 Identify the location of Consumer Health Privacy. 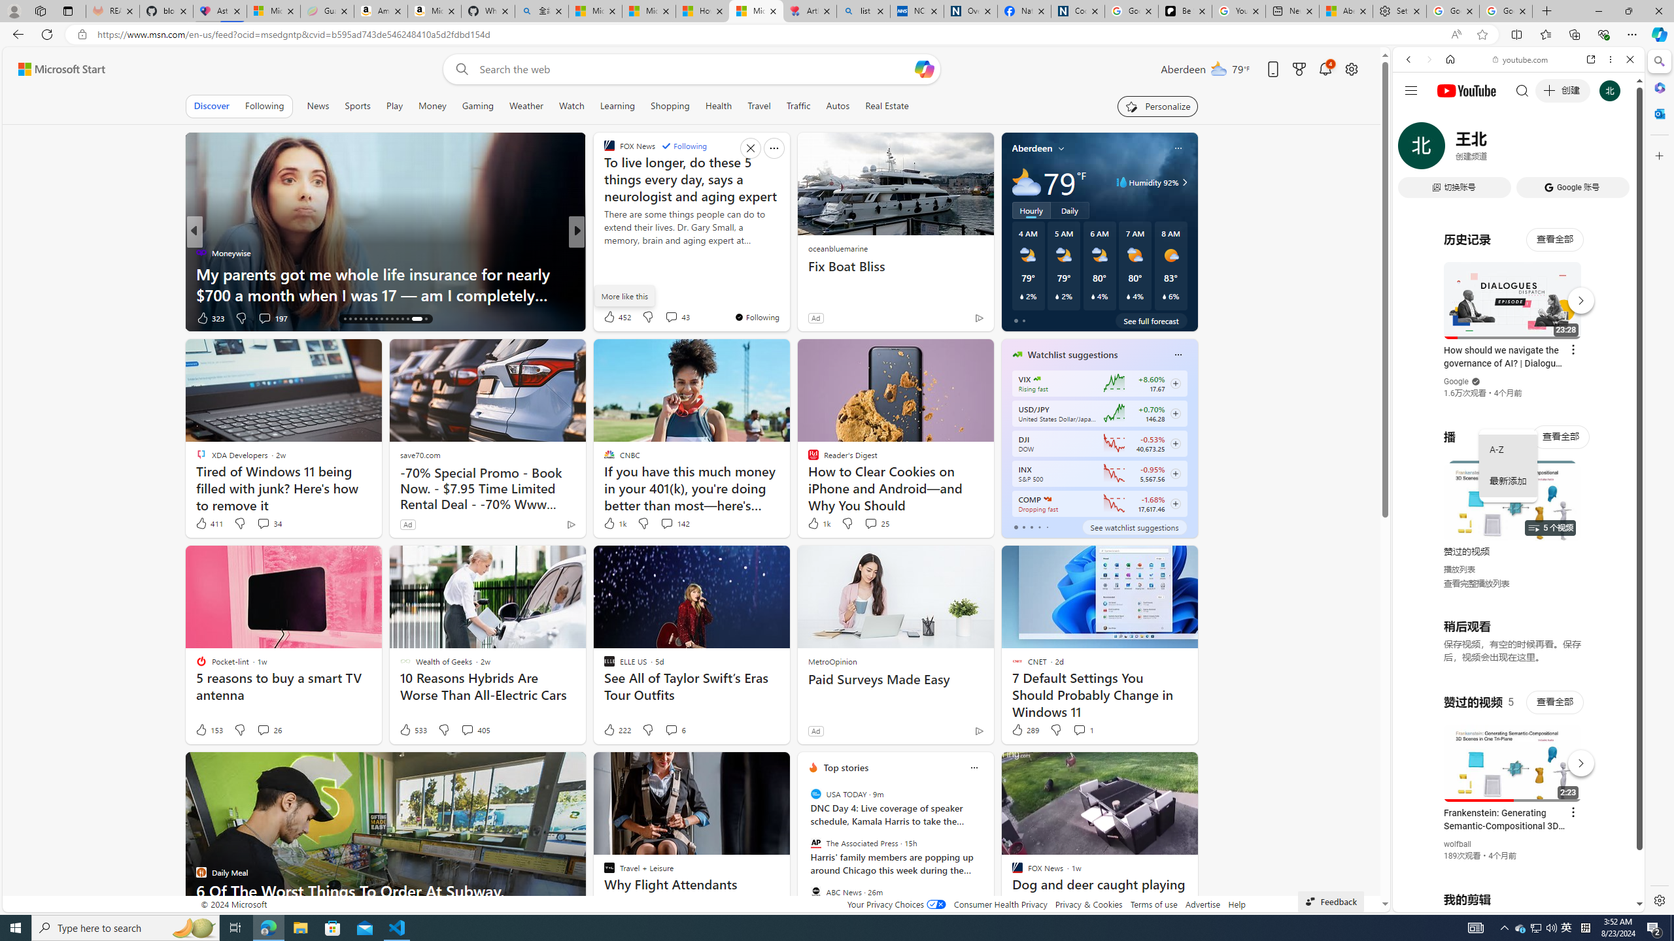
(1000, 904).